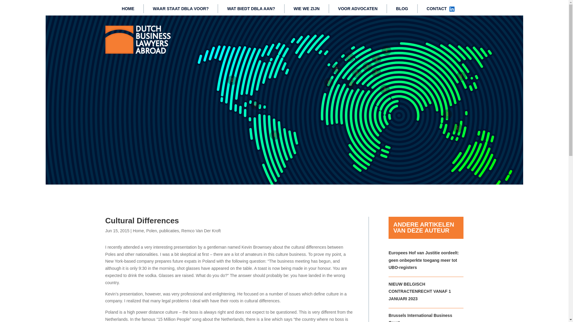  I want to click on WAT BIEDT DBLA AAN?, so click(251, 10).